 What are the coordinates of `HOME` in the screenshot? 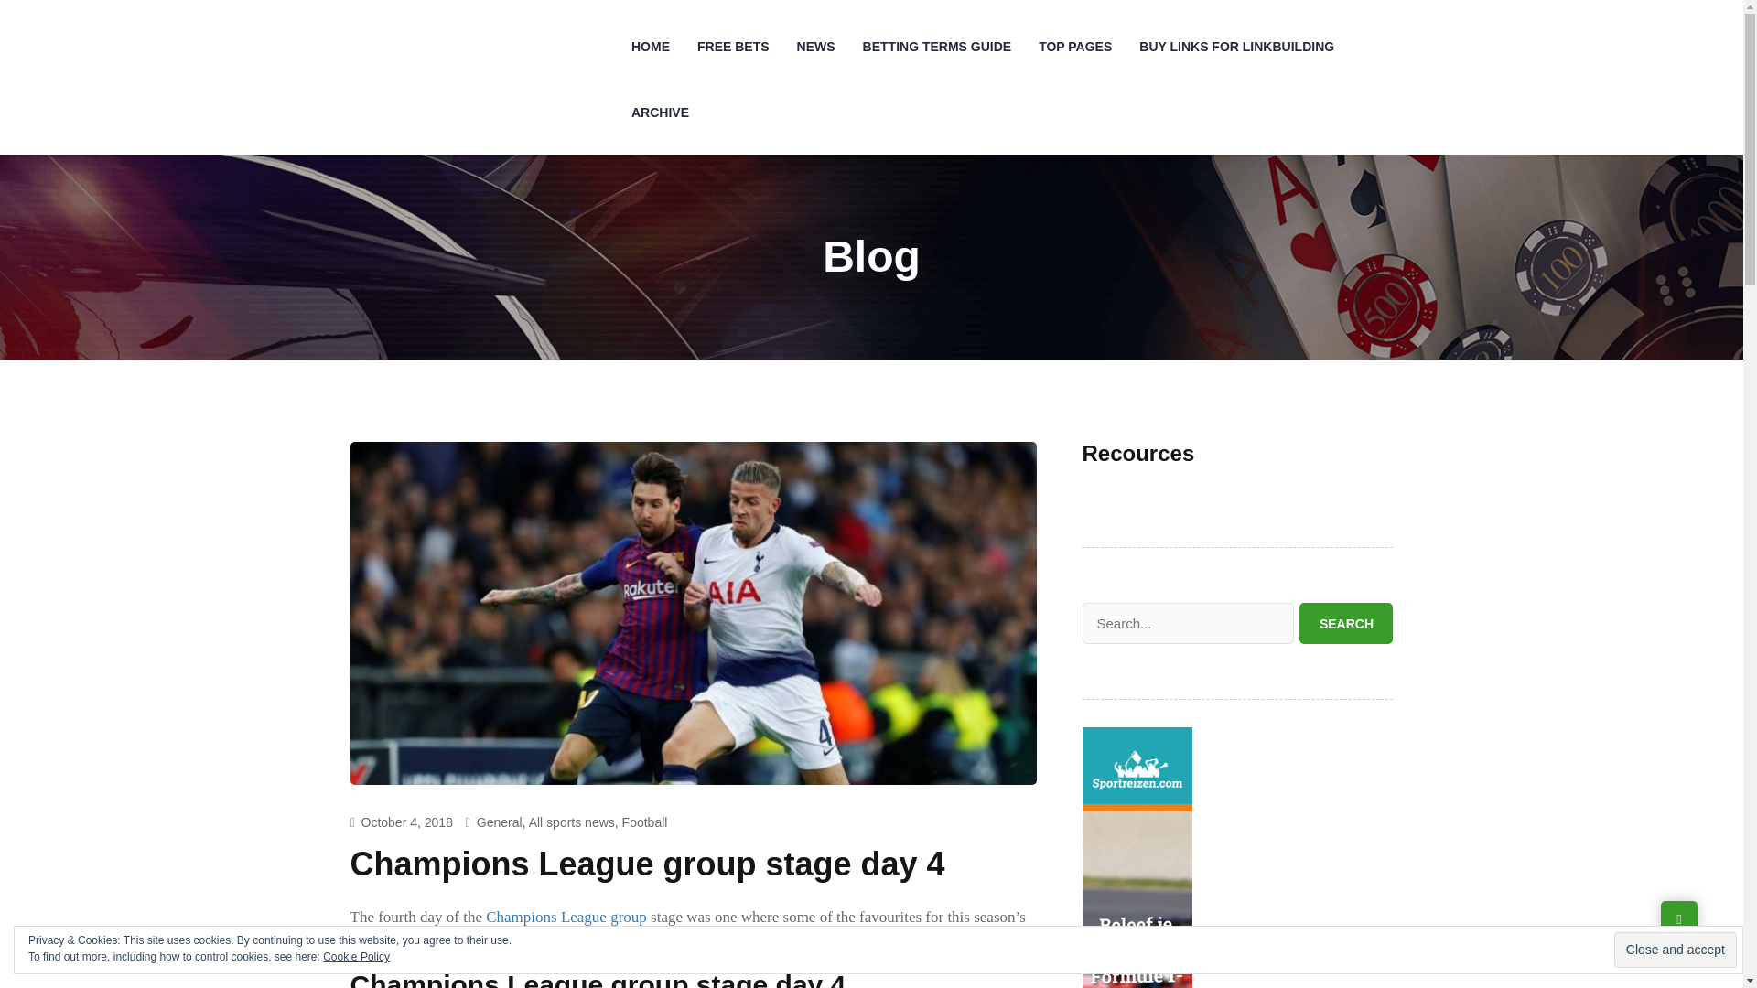 It's located at (650, 47).